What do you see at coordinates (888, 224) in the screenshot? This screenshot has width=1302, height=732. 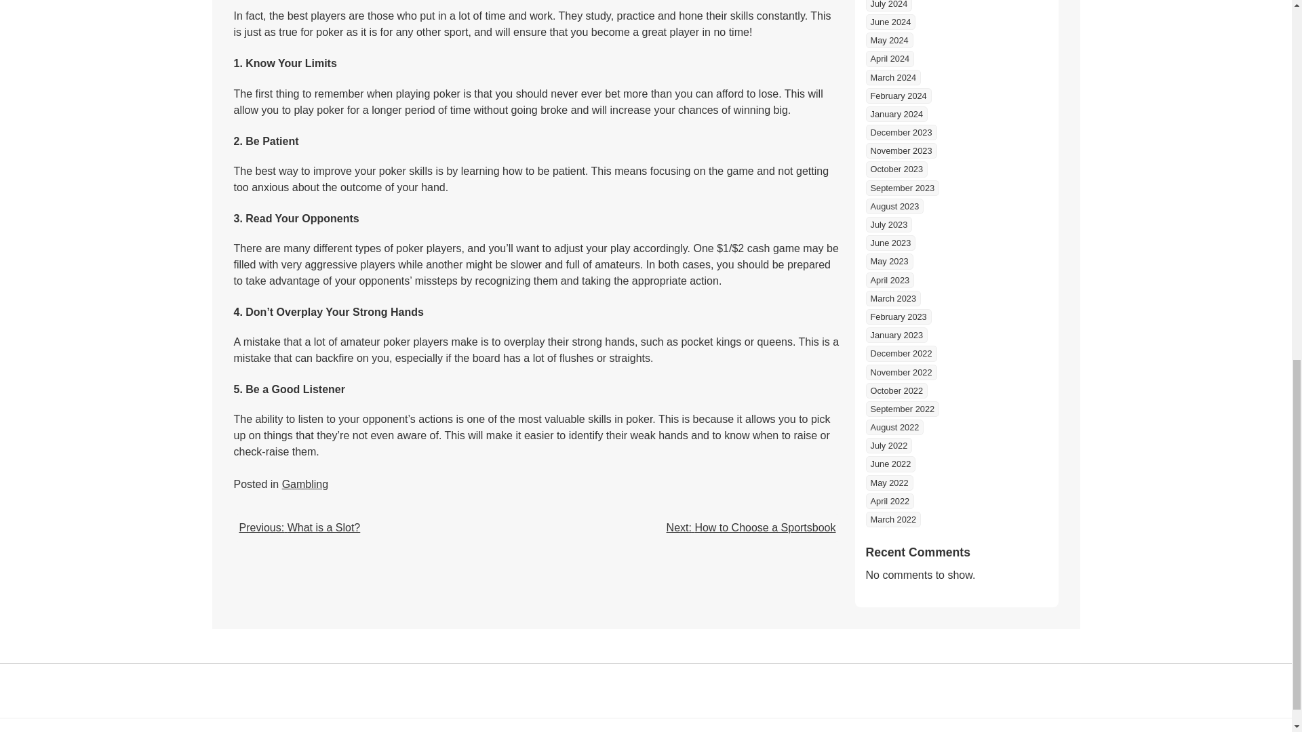 I see `July 2023` at bounding box center [888, 224].